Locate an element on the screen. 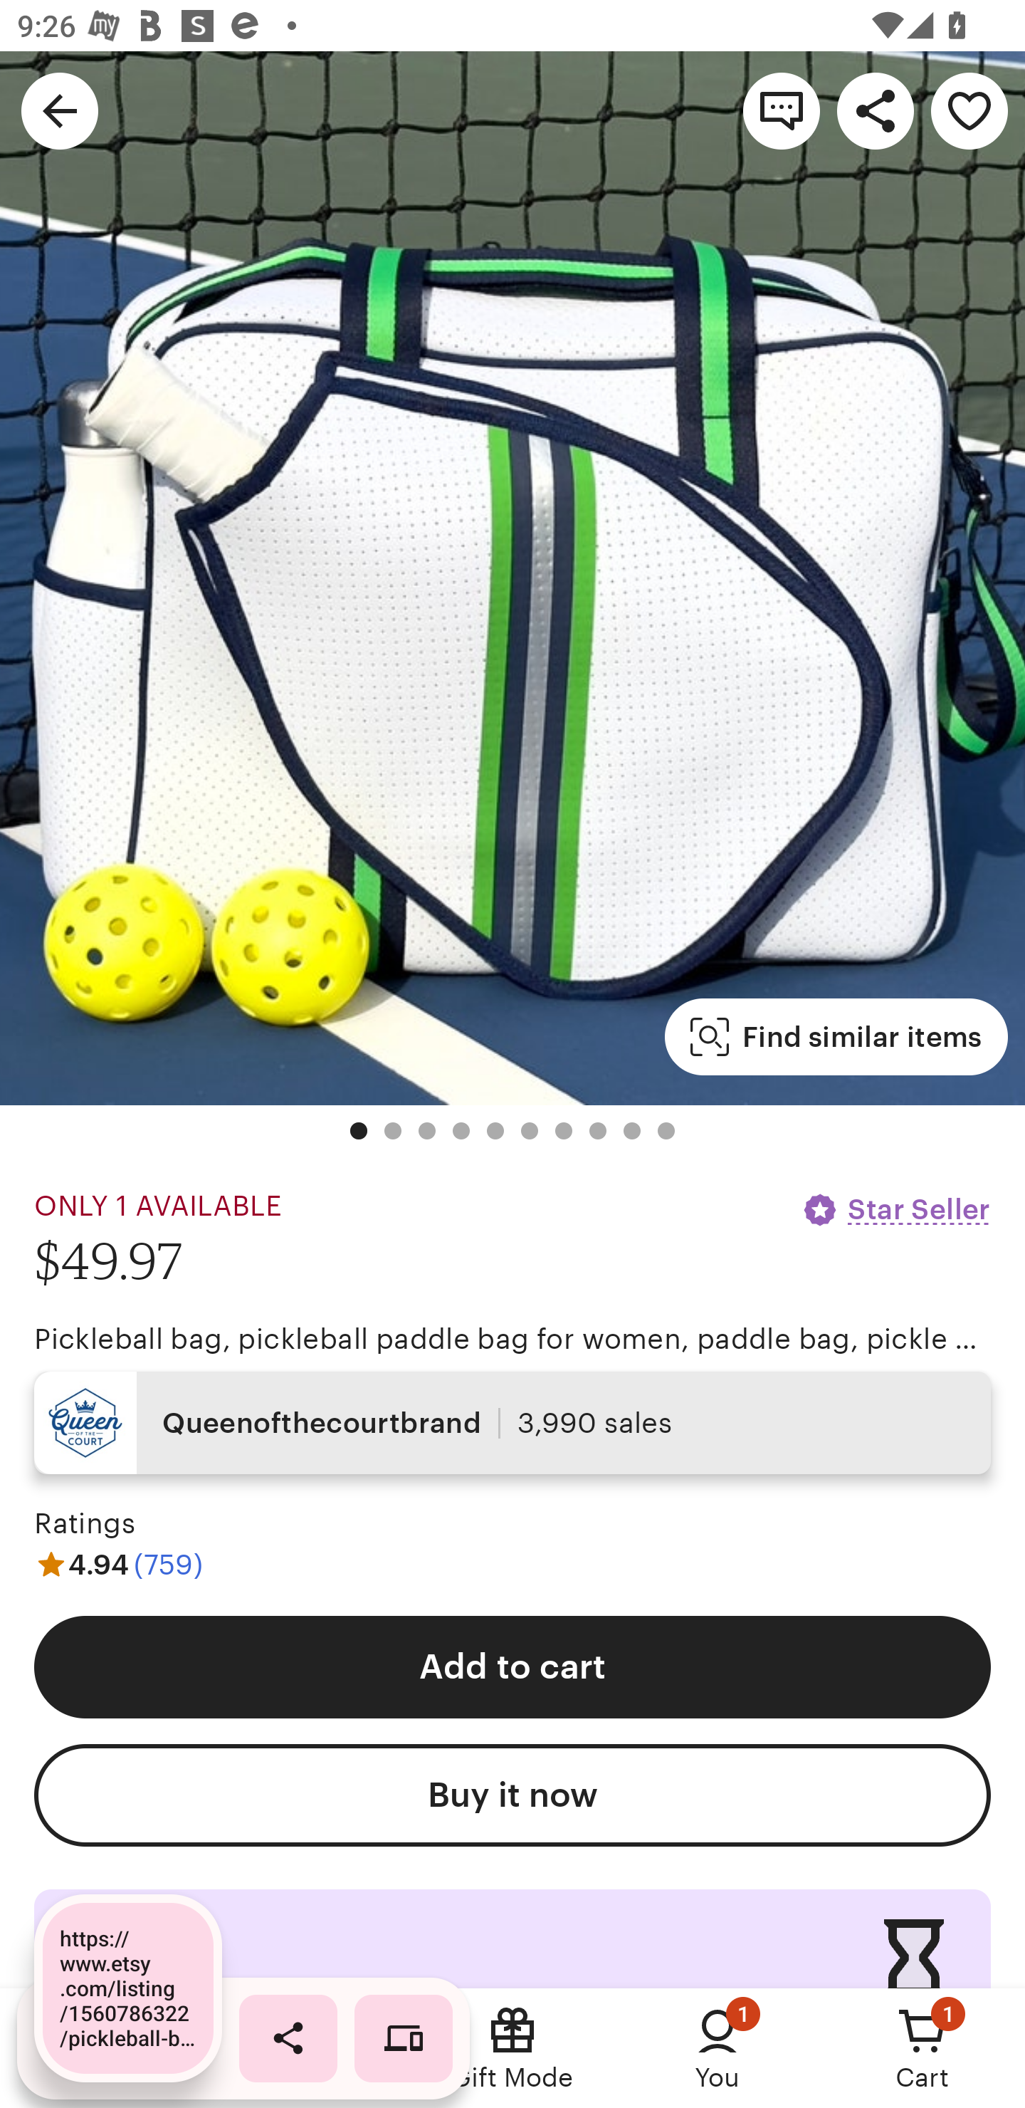 This screenshot has width=1025, height=2108. Ratings is located at coordinates (84, 1524).